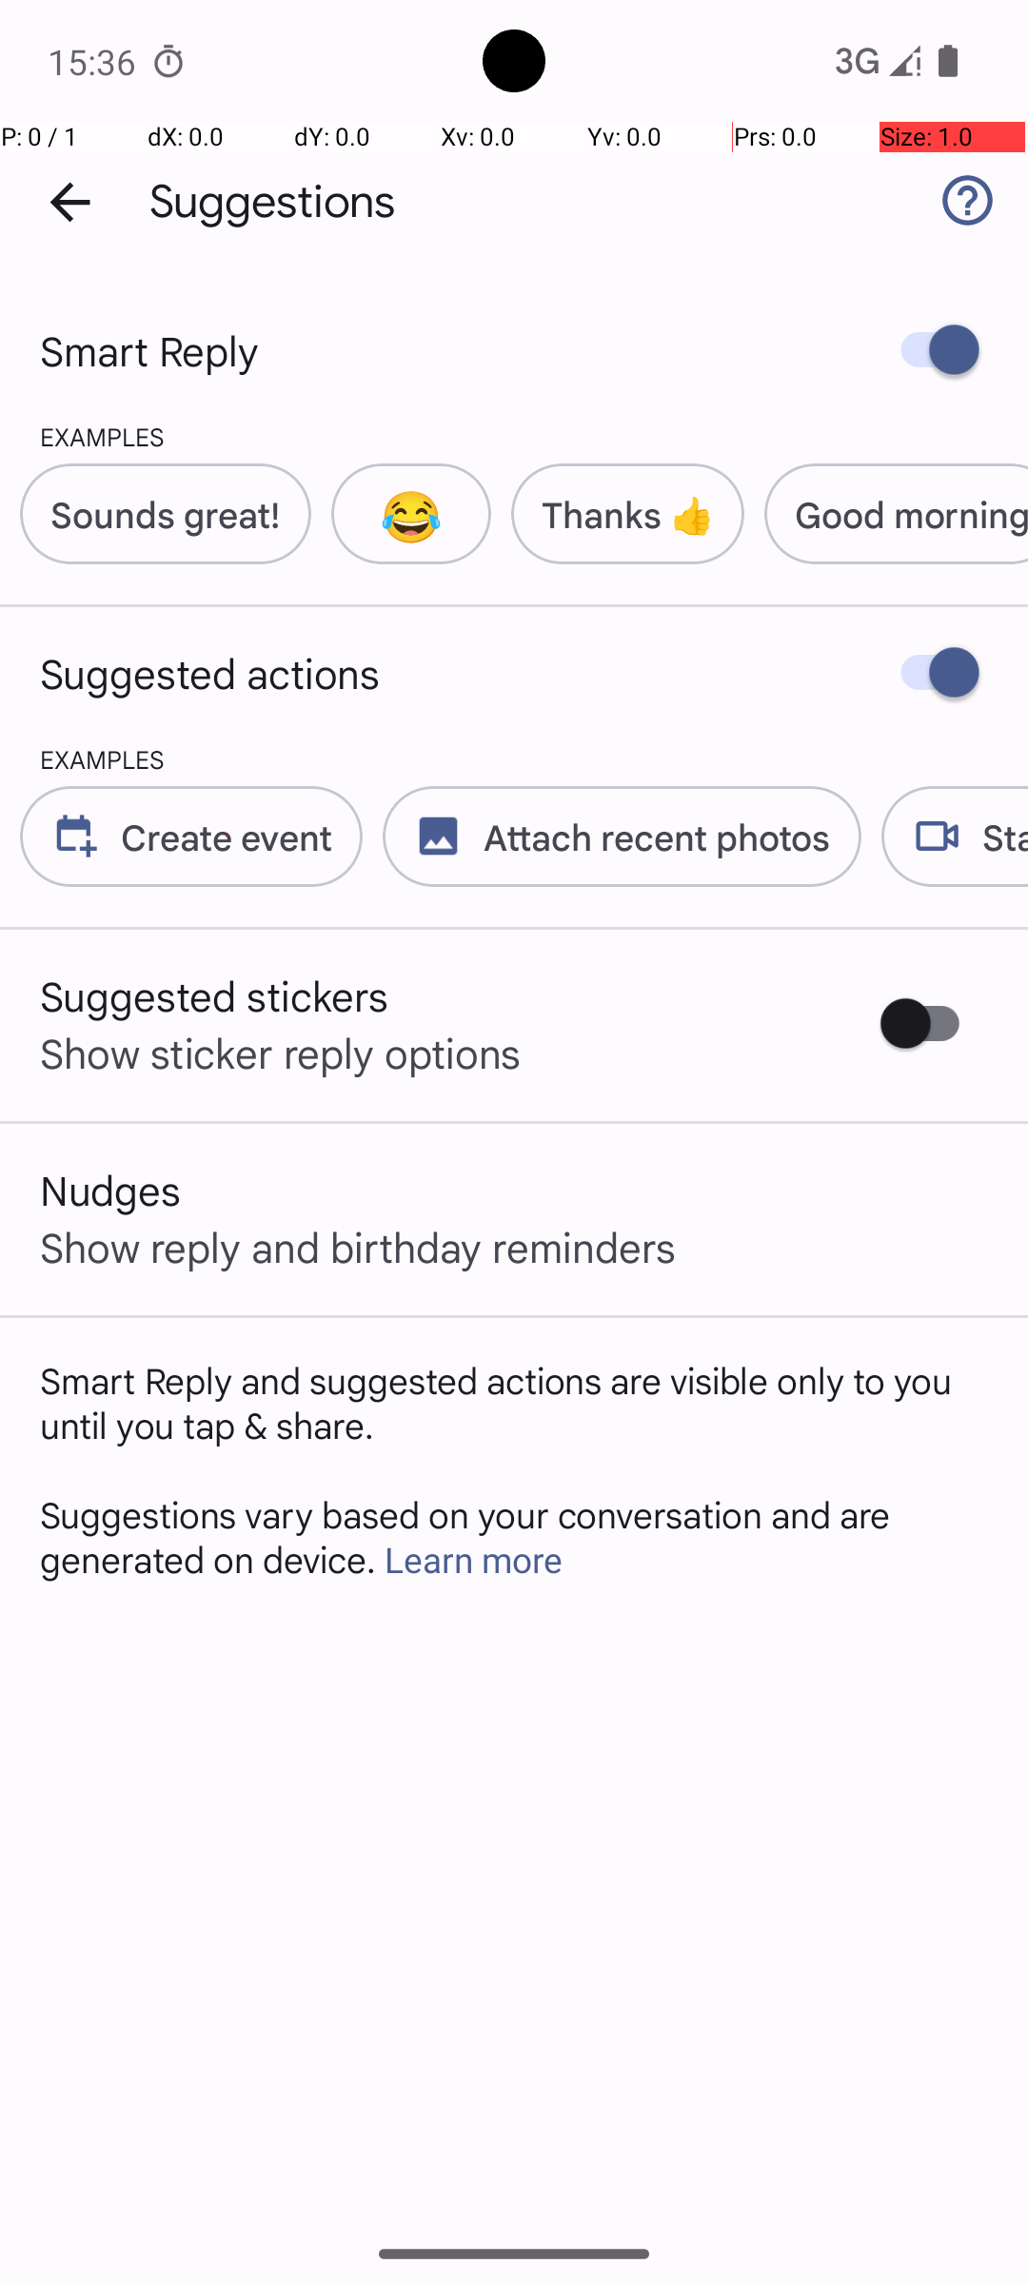 The height and width of the screenshot is (2284, 1028). I want to click on EXAMPLES, so click(82, 436).